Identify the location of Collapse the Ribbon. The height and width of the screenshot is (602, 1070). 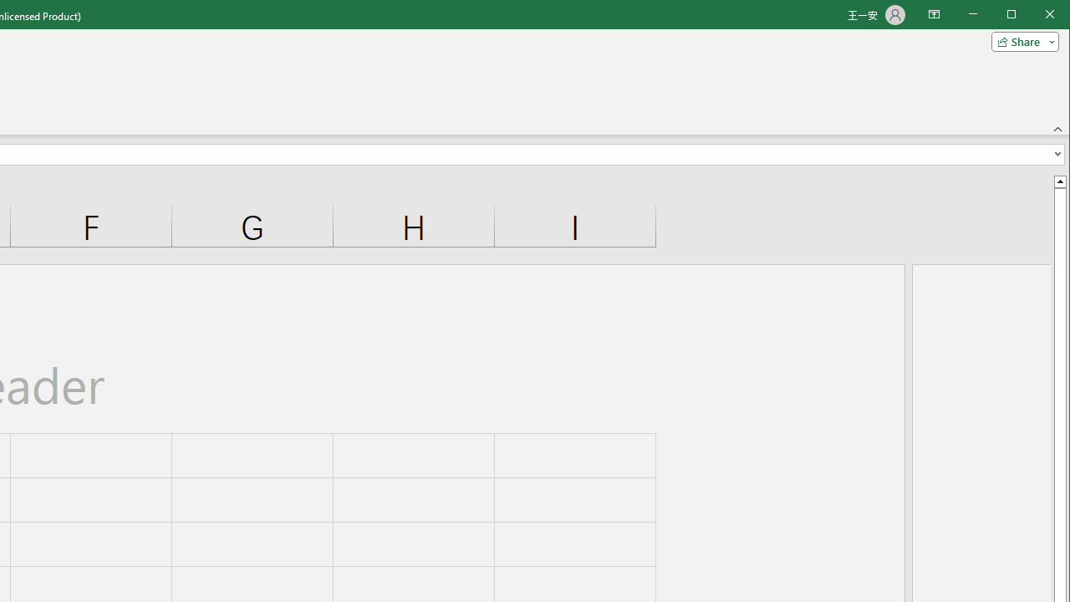
(1058, 129).